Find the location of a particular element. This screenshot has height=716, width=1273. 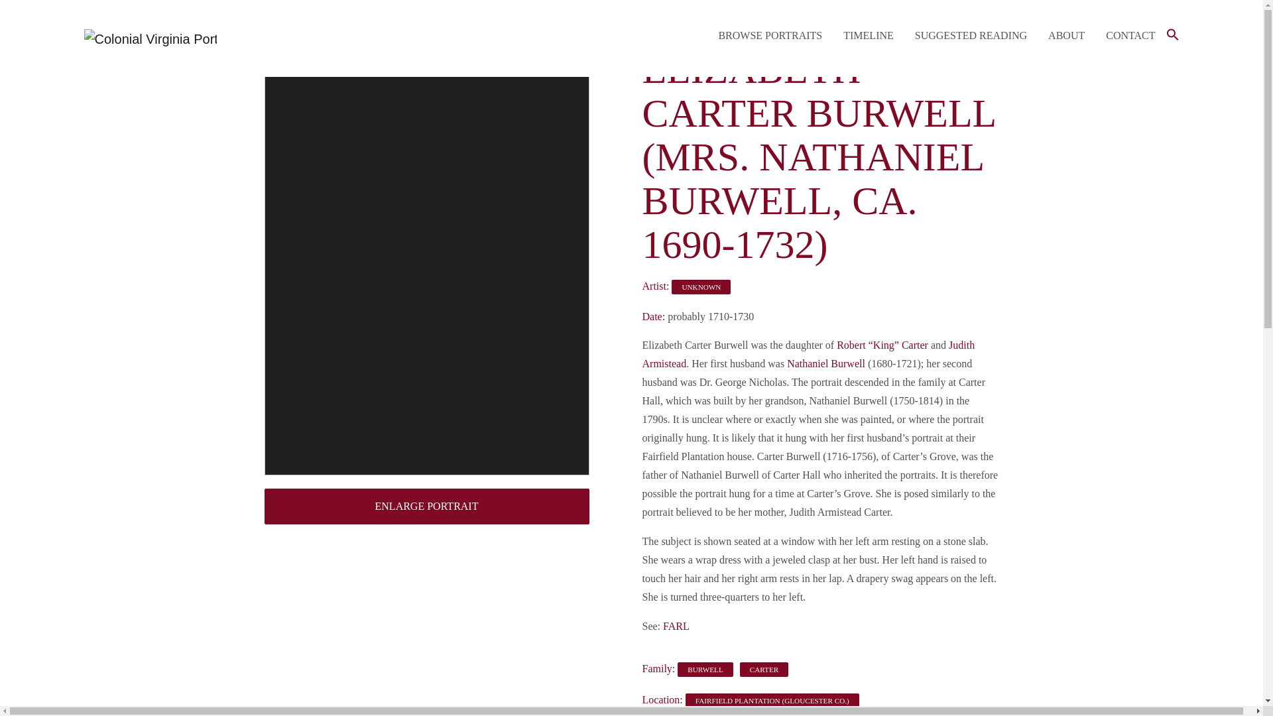

TIMELINE is located at coordinates (868, 38).